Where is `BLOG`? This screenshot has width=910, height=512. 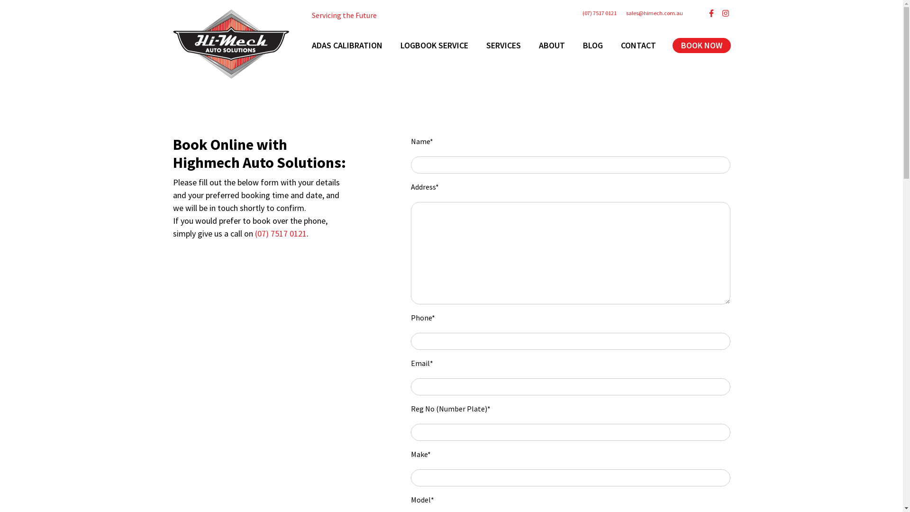
BLOG is located at coordinates (593, 46).